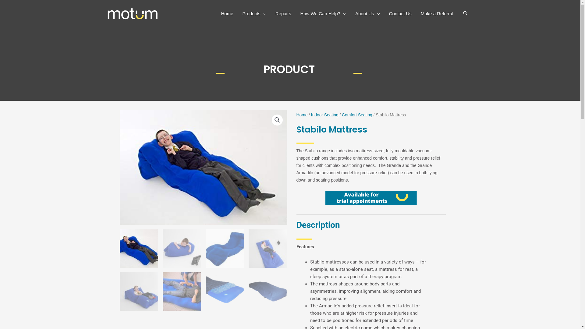 This screenshot has width=585, height=329. I want to click on Contact Us, so click(400, 14).